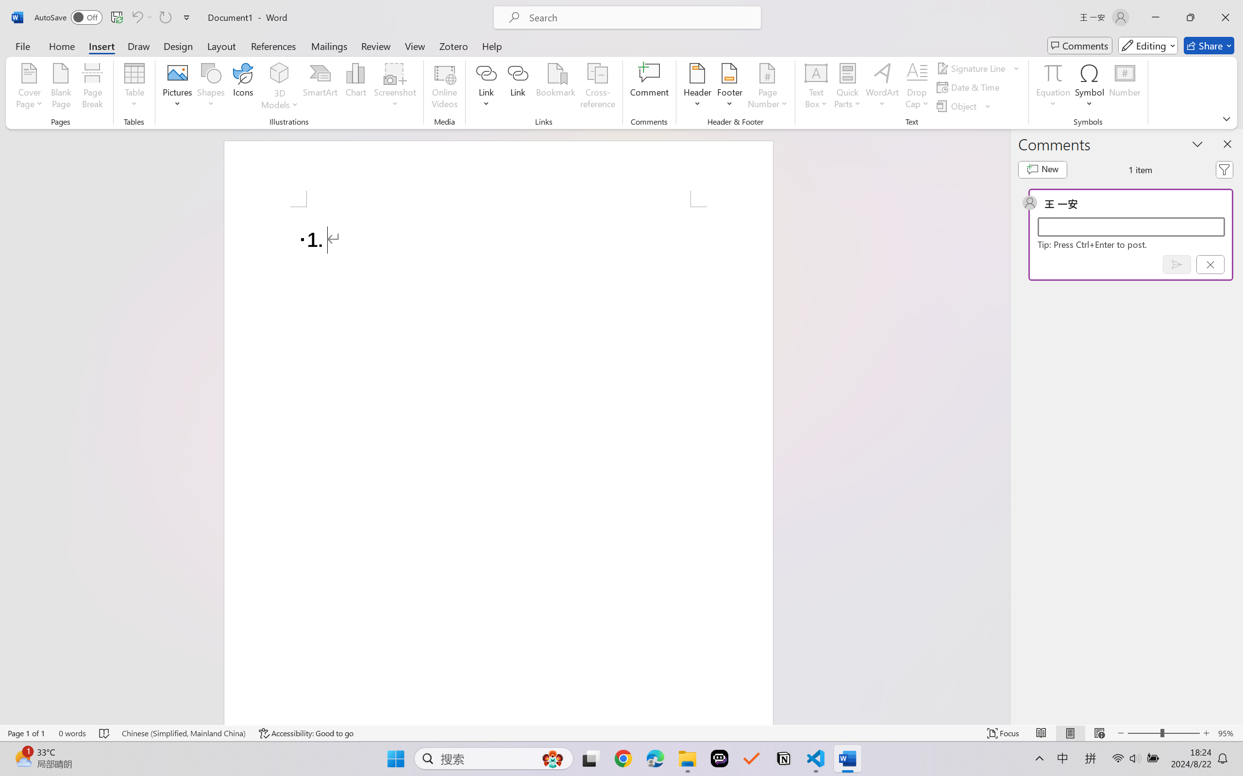  Describe the element at coordinates (698, 87) in the screenshot. I see `Header` at that location.